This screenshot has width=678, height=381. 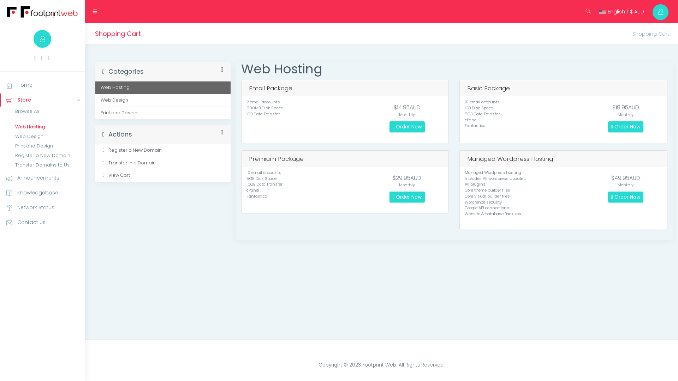 What do you see at coordinates (47, 127) in the screenshot?
I see `Web Hosting` at bounding box center [47, 127].